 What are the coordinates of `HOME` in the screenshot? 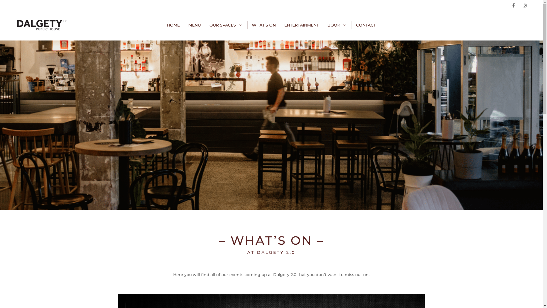 It's located at (173, 25).